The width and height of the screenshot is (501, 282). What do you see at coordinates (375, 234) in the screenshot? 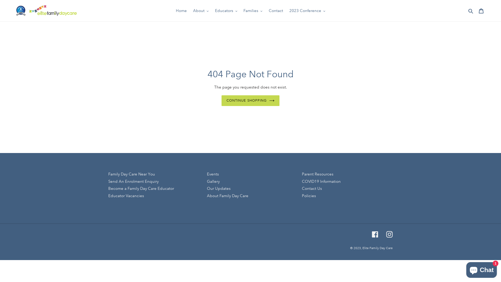
I see `Facebook` at bounding box center [375, 234].